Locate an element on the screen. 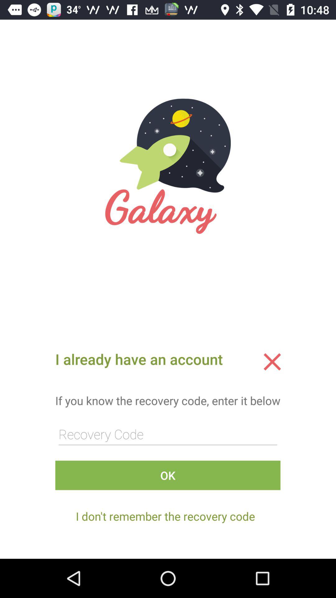 The width and height of the screenshot is (336, 598). flip to i don t icon is located at coordinates (165, 516).